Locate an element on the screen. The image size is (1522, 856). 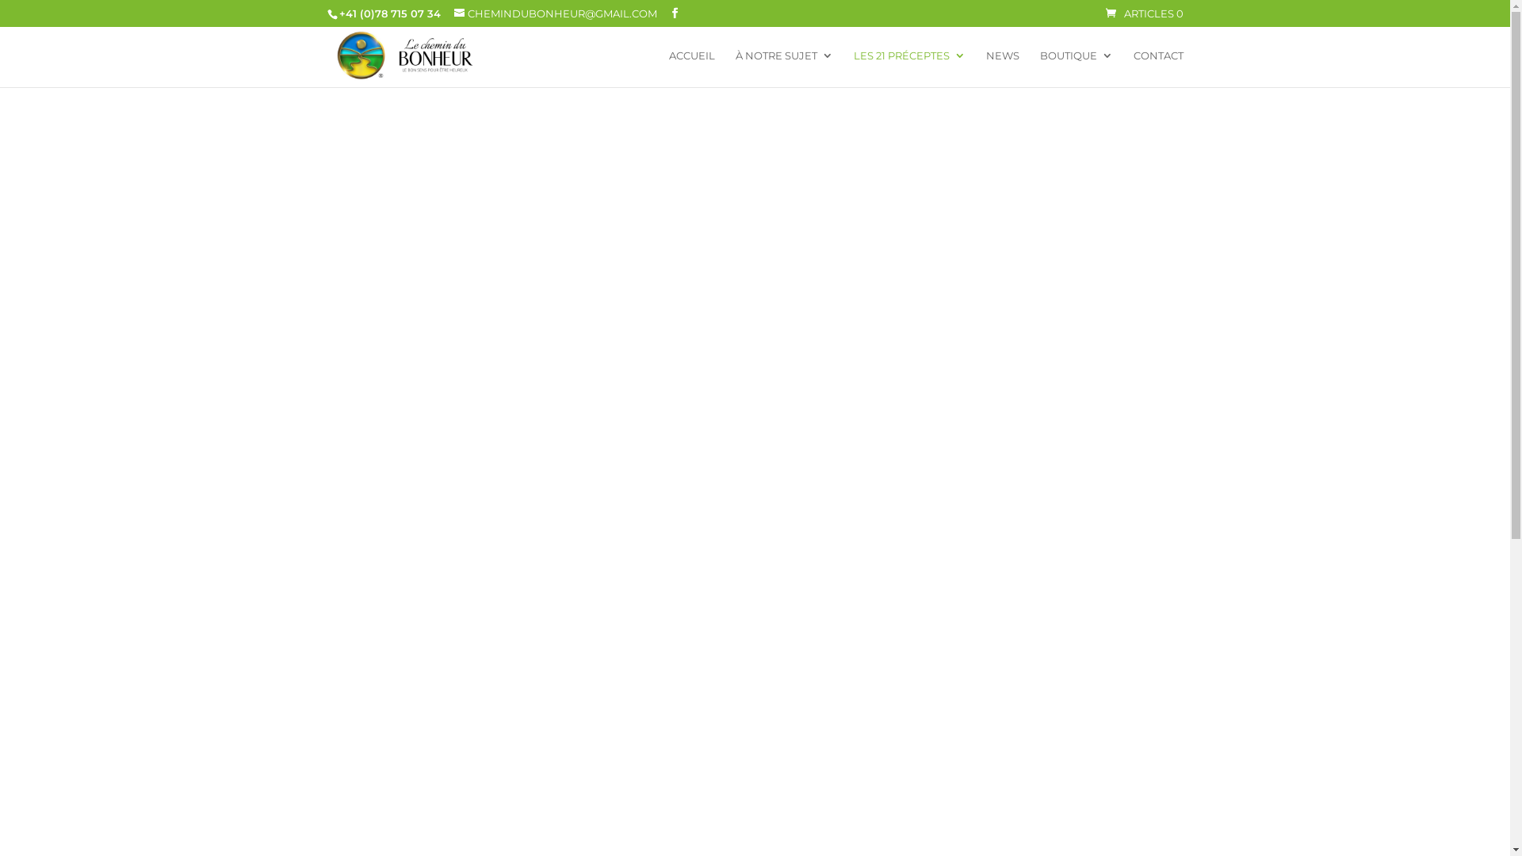
NEWS is located at coordinates (1003, 68).